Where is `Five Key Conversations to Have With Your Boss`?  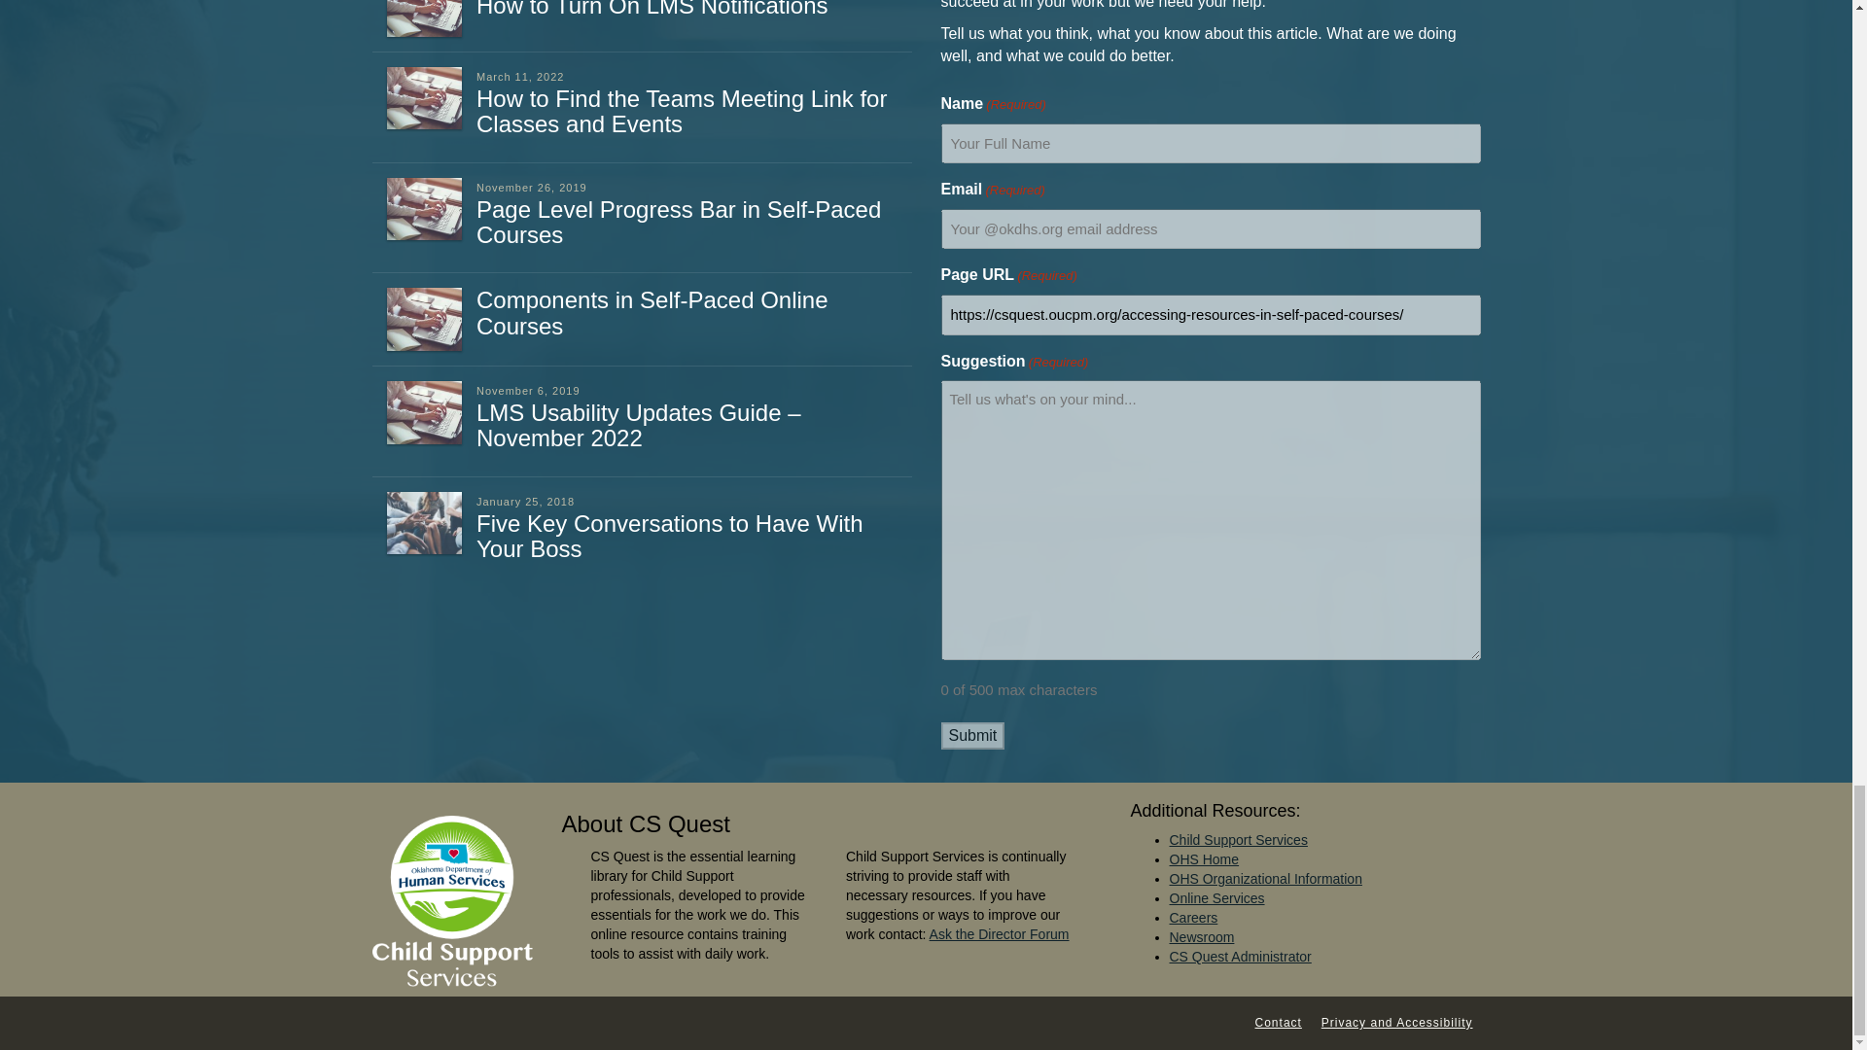 Five Key Conversations to Have With Your Boss is located at coordinates (669, 535).